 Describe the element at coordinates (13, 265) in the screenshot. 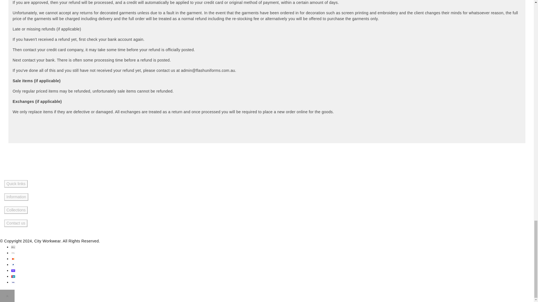

I see `PayPal` at that location.